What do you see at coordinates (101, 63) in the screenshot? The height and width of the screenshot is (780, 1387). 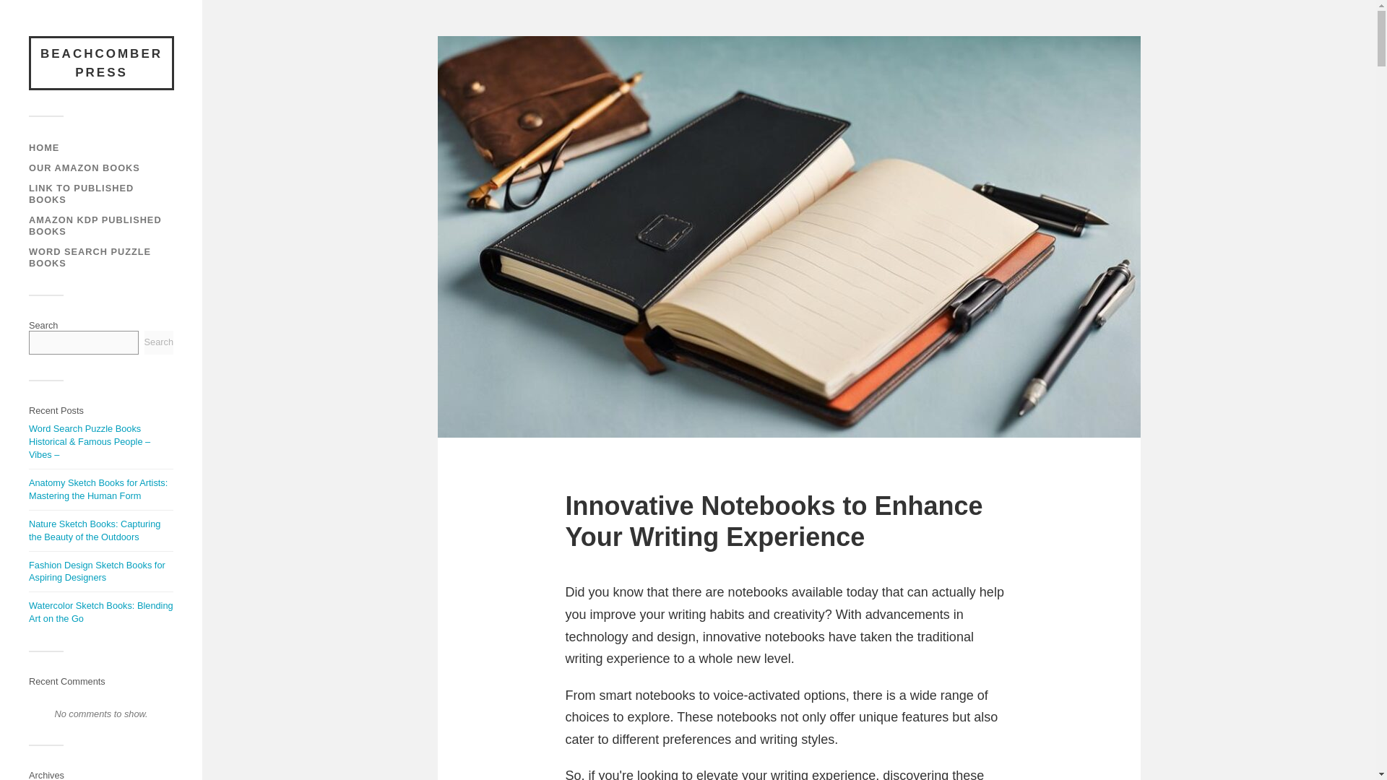 I see `BEACHCOMBER PRESS` at bounding box center [101, 63].